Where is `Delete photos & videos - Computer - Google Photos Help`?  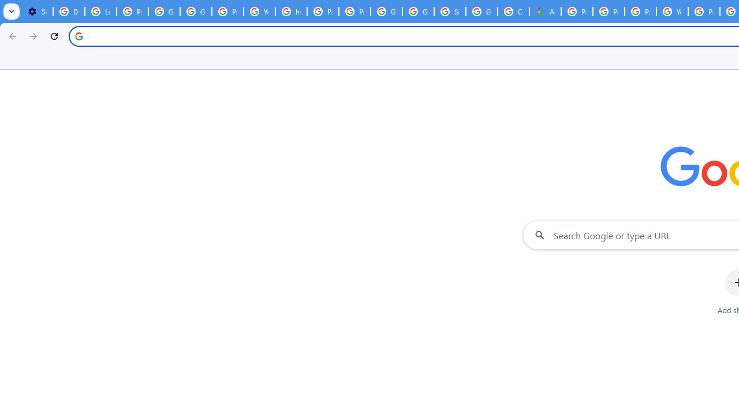 Delete photos & videos - Computer - Google Photos Help is located at coordinates (69, 12).